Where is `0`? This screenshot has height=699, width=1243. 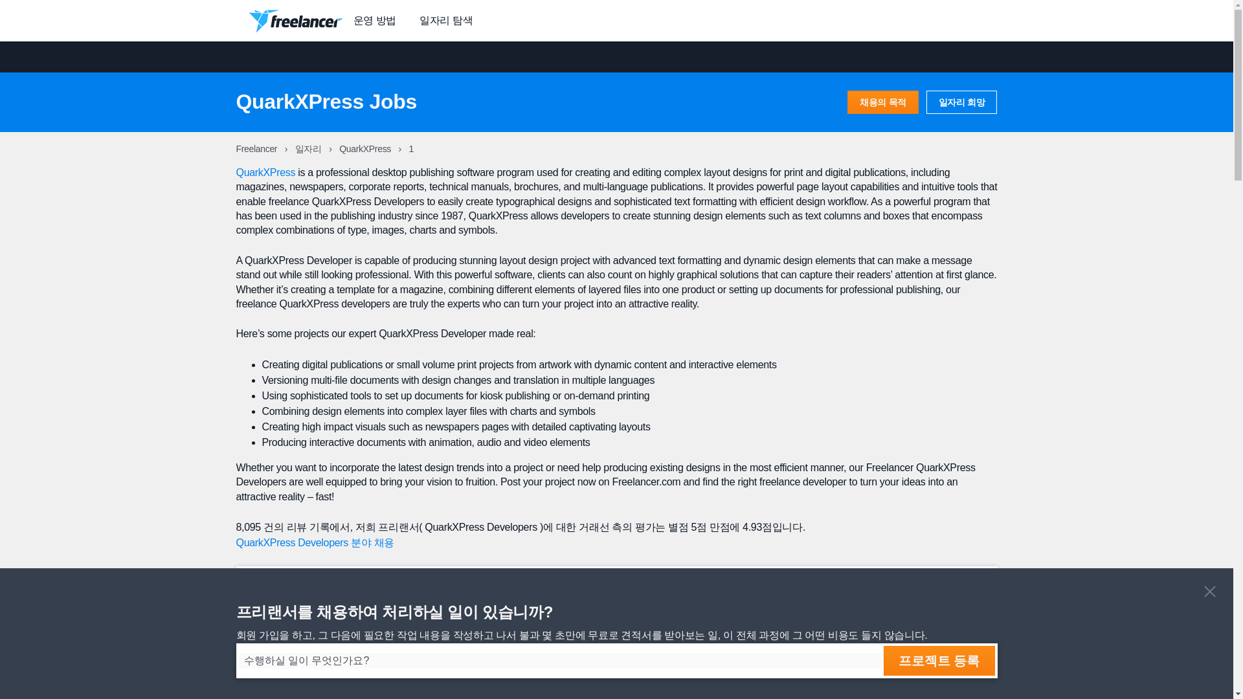
0 is located at coordinates (940, 696).